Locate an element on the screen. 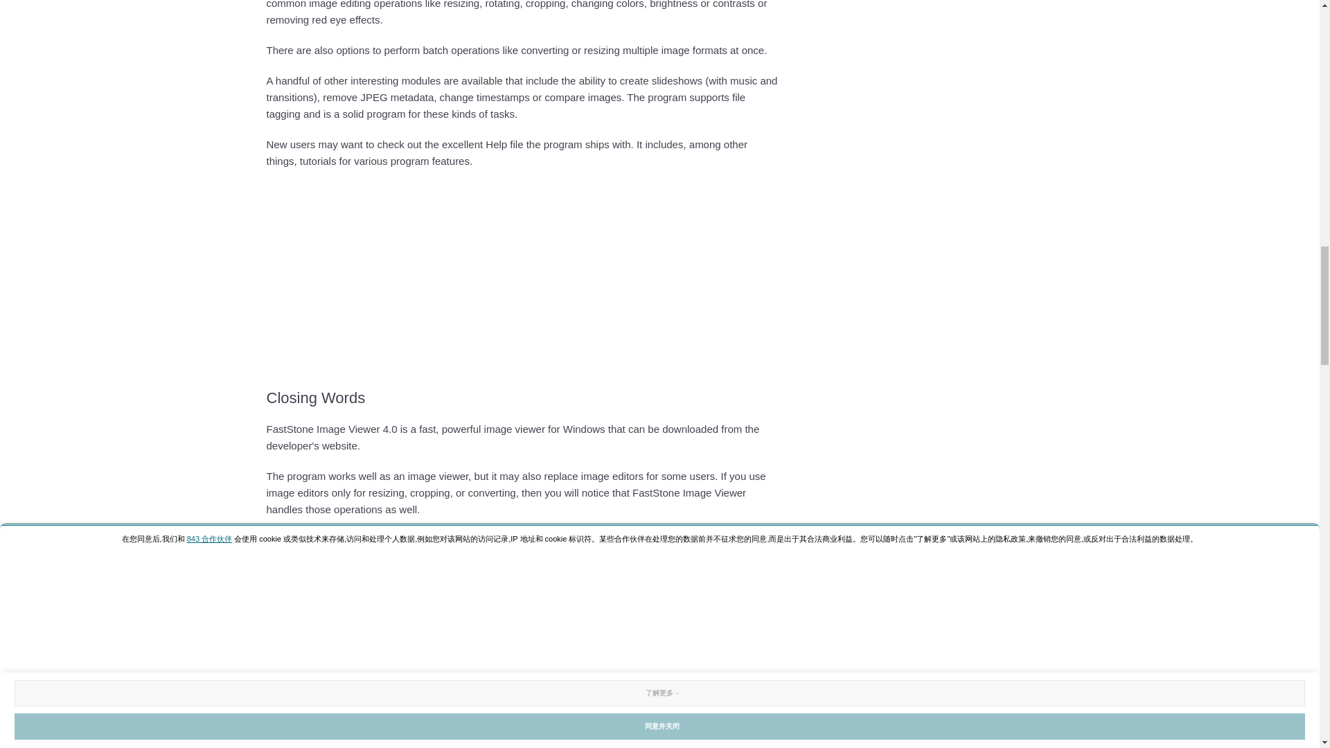 This screenshot has width=1330, height=748. 1 is located at coordinates (680, 556).